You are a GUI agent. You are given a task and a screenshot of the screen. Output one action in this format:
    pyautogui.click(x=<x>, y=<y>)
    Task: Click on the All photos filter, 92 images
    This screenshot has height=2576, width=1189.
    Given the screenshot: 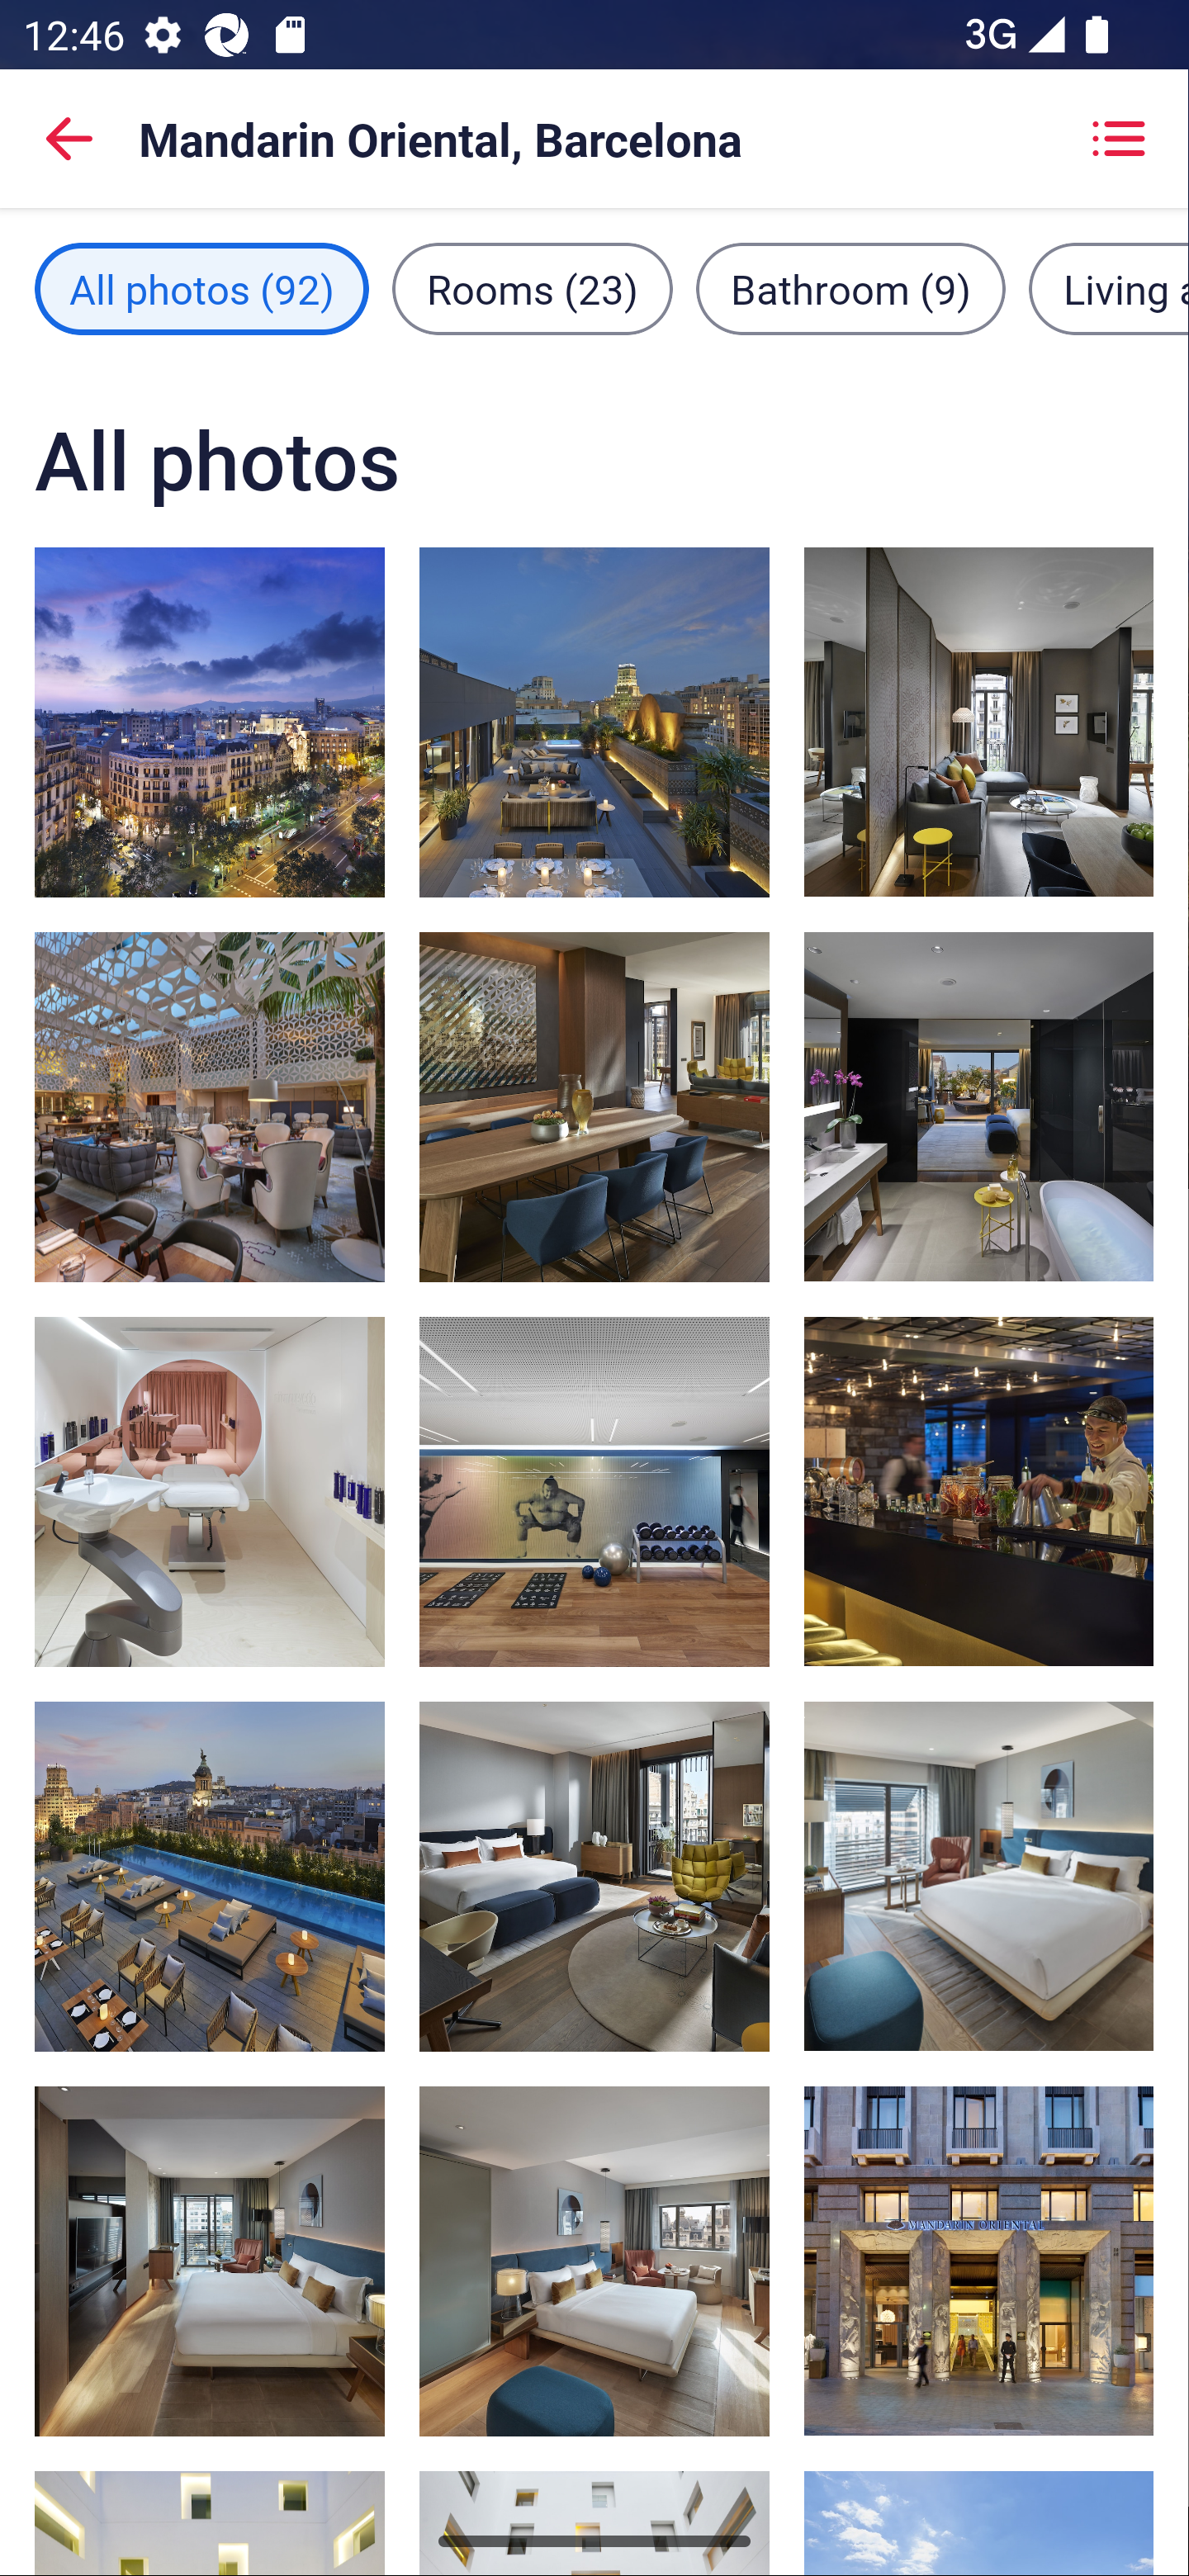 What is the action you would take?
    pyautogui.click(x=201, y=288)
    